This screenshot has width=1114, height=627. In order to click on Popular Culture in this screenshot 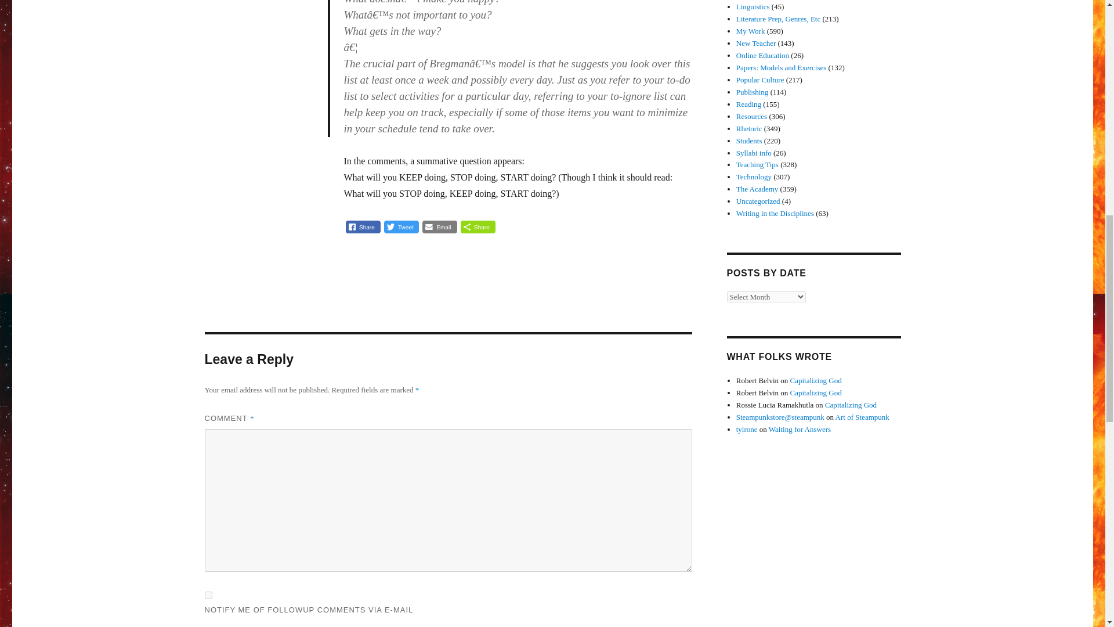, I will do `click(760, 79)`.